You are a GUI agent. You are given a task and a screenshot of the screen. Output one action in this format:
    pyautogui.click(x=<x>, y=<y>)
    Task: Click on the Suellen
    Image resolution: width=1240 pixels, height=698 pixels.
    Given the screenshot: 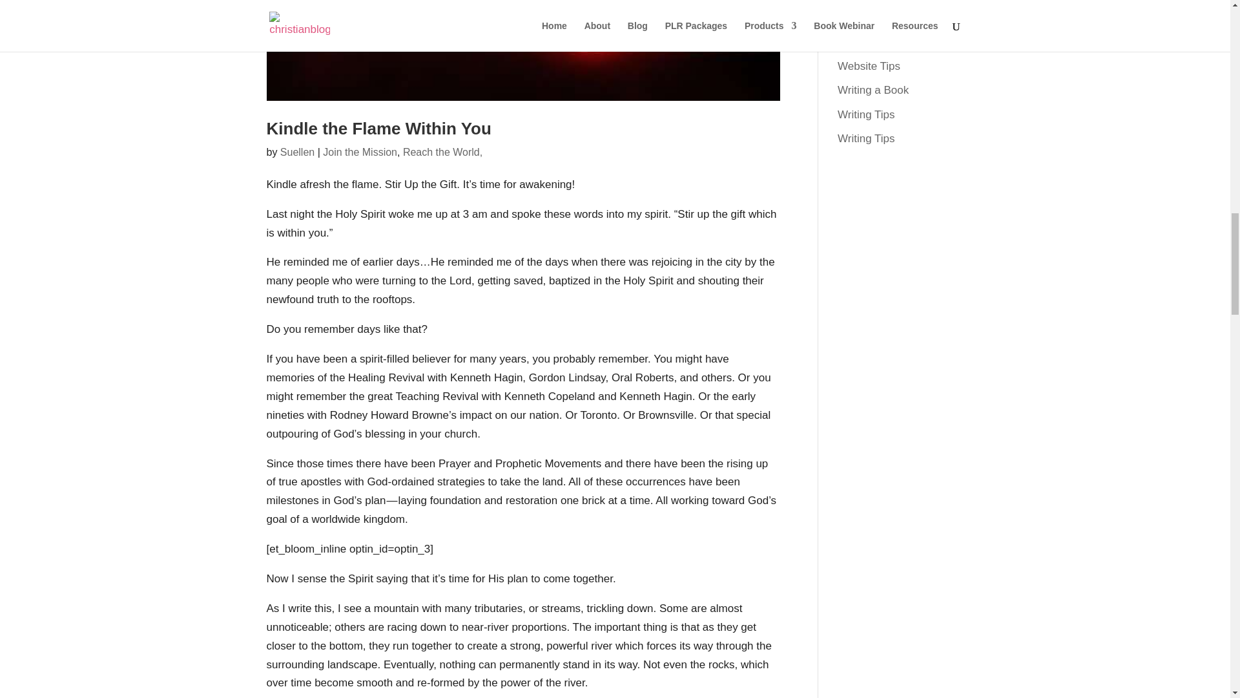 What is the action you would take?
    pyautogui.click(x=297, y=152)
    